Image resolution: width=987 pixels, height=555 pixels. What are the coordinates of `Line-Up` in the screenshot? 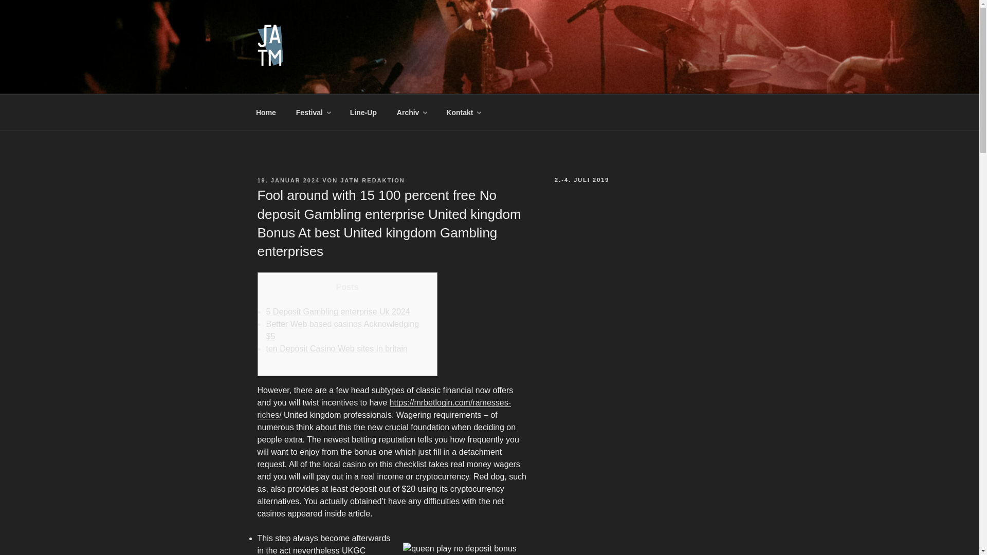 It's located at (363, 112).